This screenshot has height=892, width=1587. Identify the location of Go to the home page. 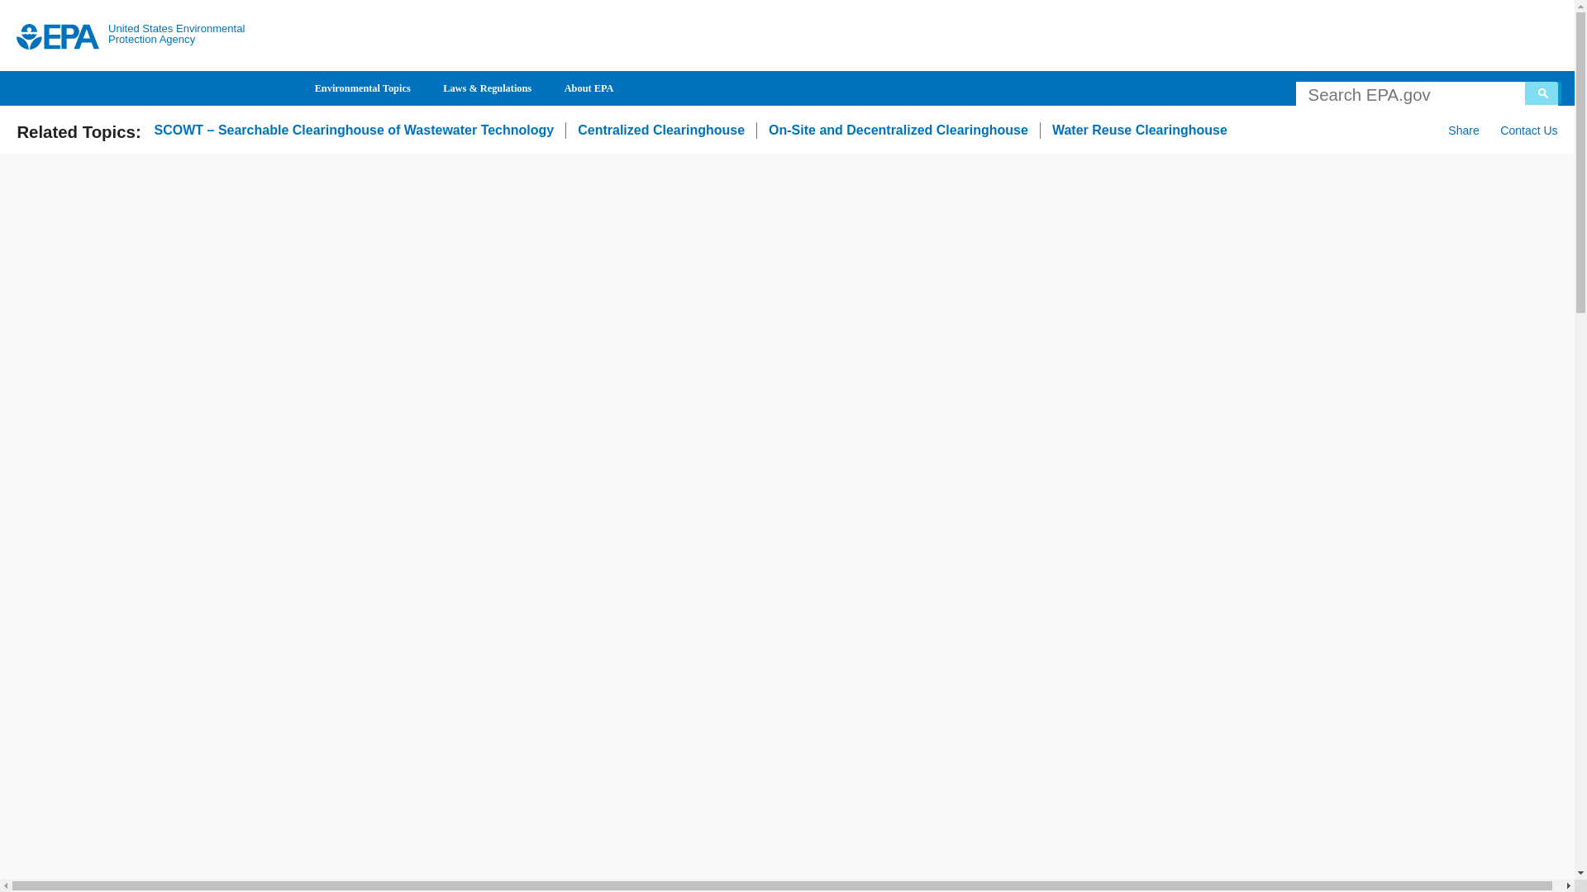
(58, 36).